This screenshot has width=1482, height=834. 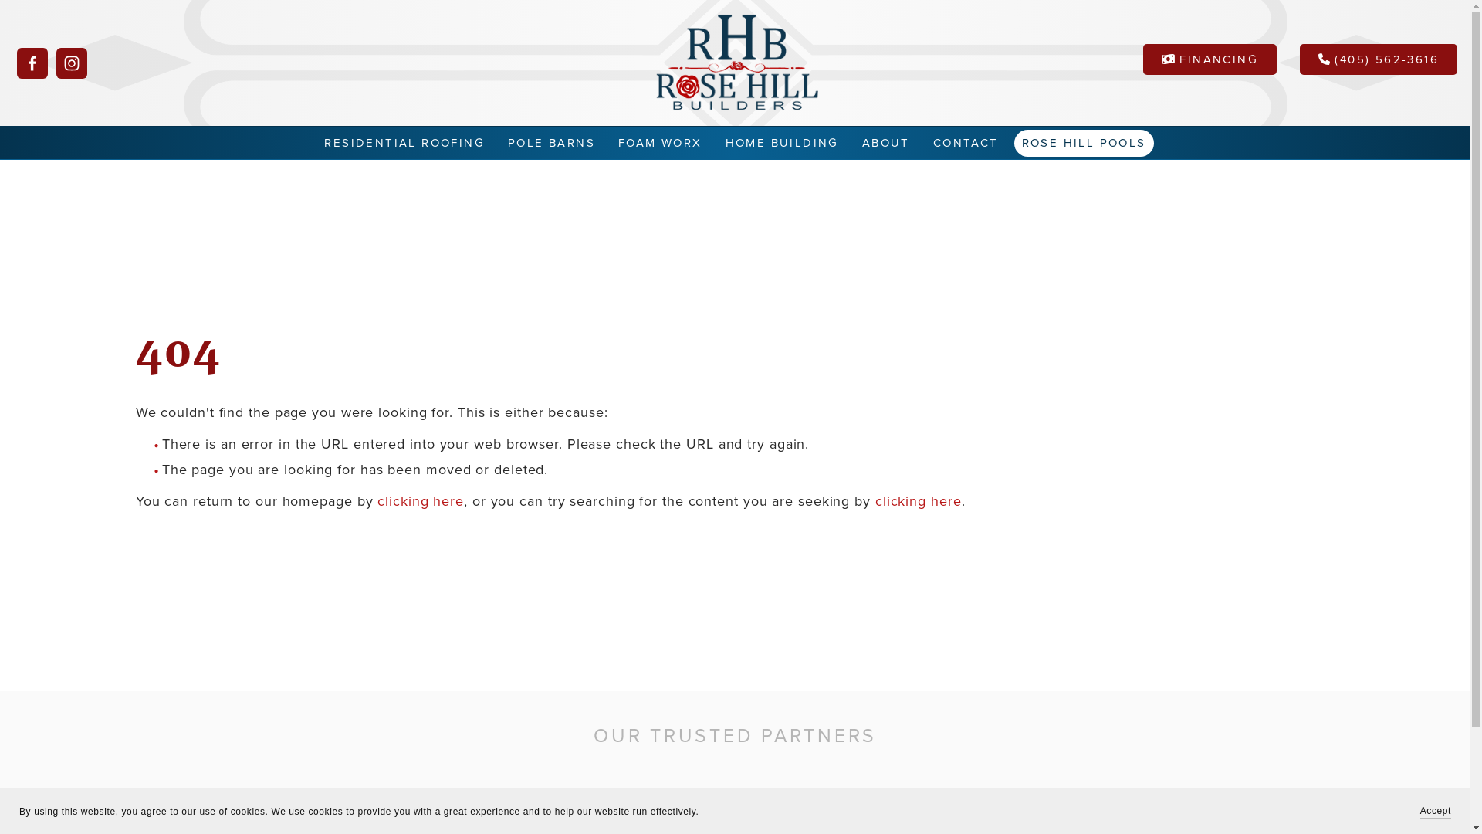 I want to click on CONTACT, so click(x=966, y=143).